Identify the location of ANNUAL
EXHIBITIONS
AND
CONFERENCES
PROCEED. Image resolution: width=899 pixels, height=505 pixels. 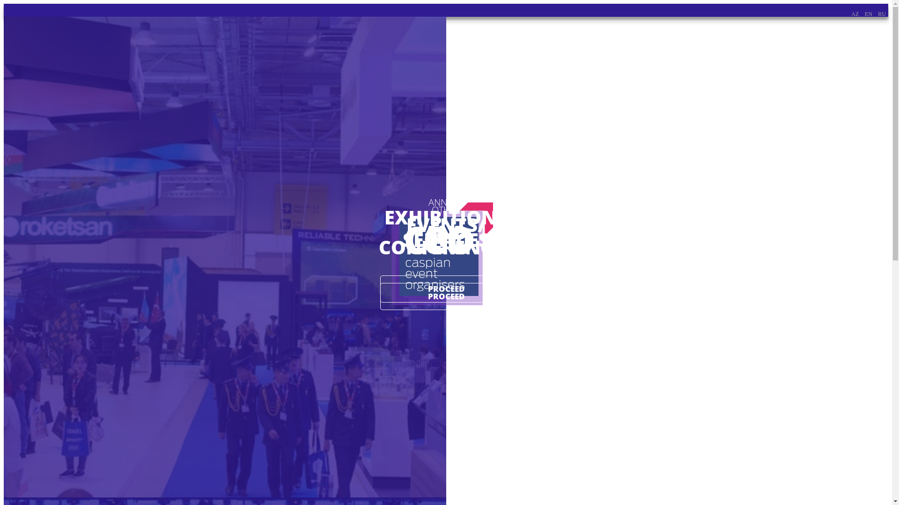
(225, 257).